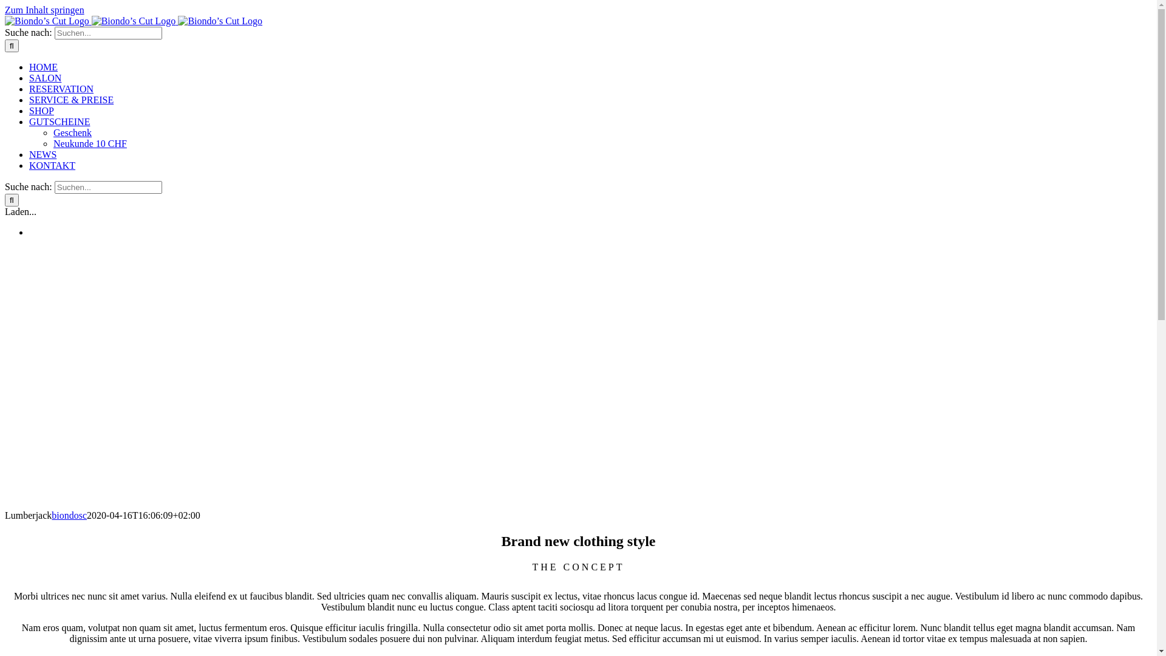 Image resolution: width=1166 pixels, height=656 pixels. Describe the element at coordinates (45, 10) in the screenshot. I see `Zum Inhalt springen` at that location.